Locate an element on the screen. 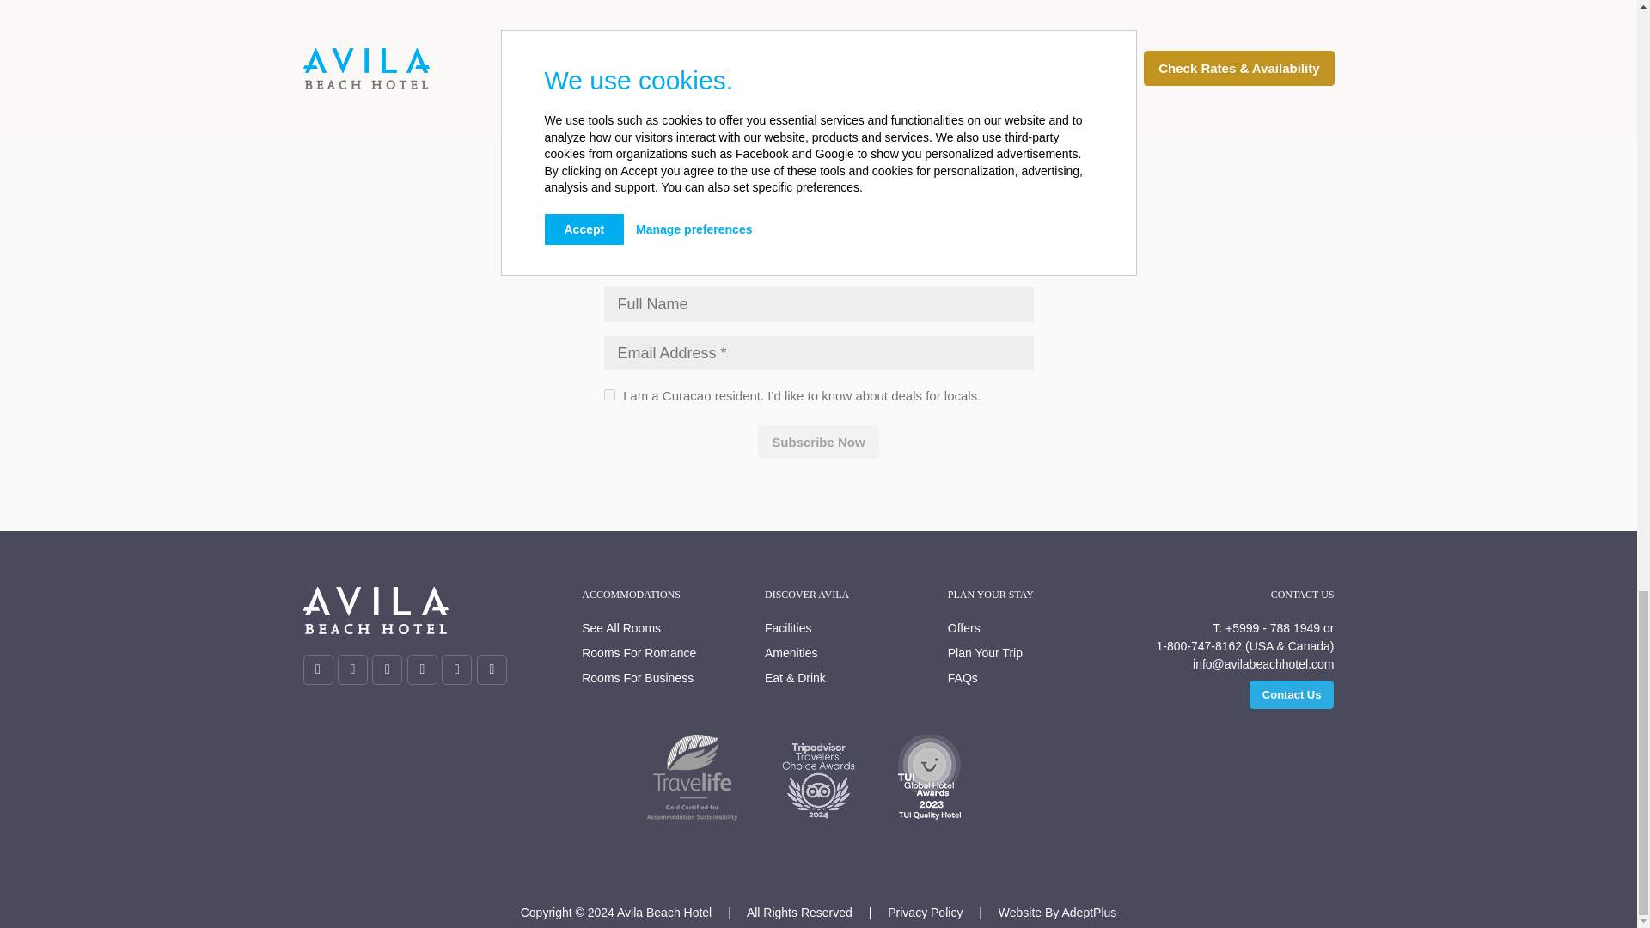  A Comprehensive Guide of all Flights to Curacao is located at coordinates (478, 40).